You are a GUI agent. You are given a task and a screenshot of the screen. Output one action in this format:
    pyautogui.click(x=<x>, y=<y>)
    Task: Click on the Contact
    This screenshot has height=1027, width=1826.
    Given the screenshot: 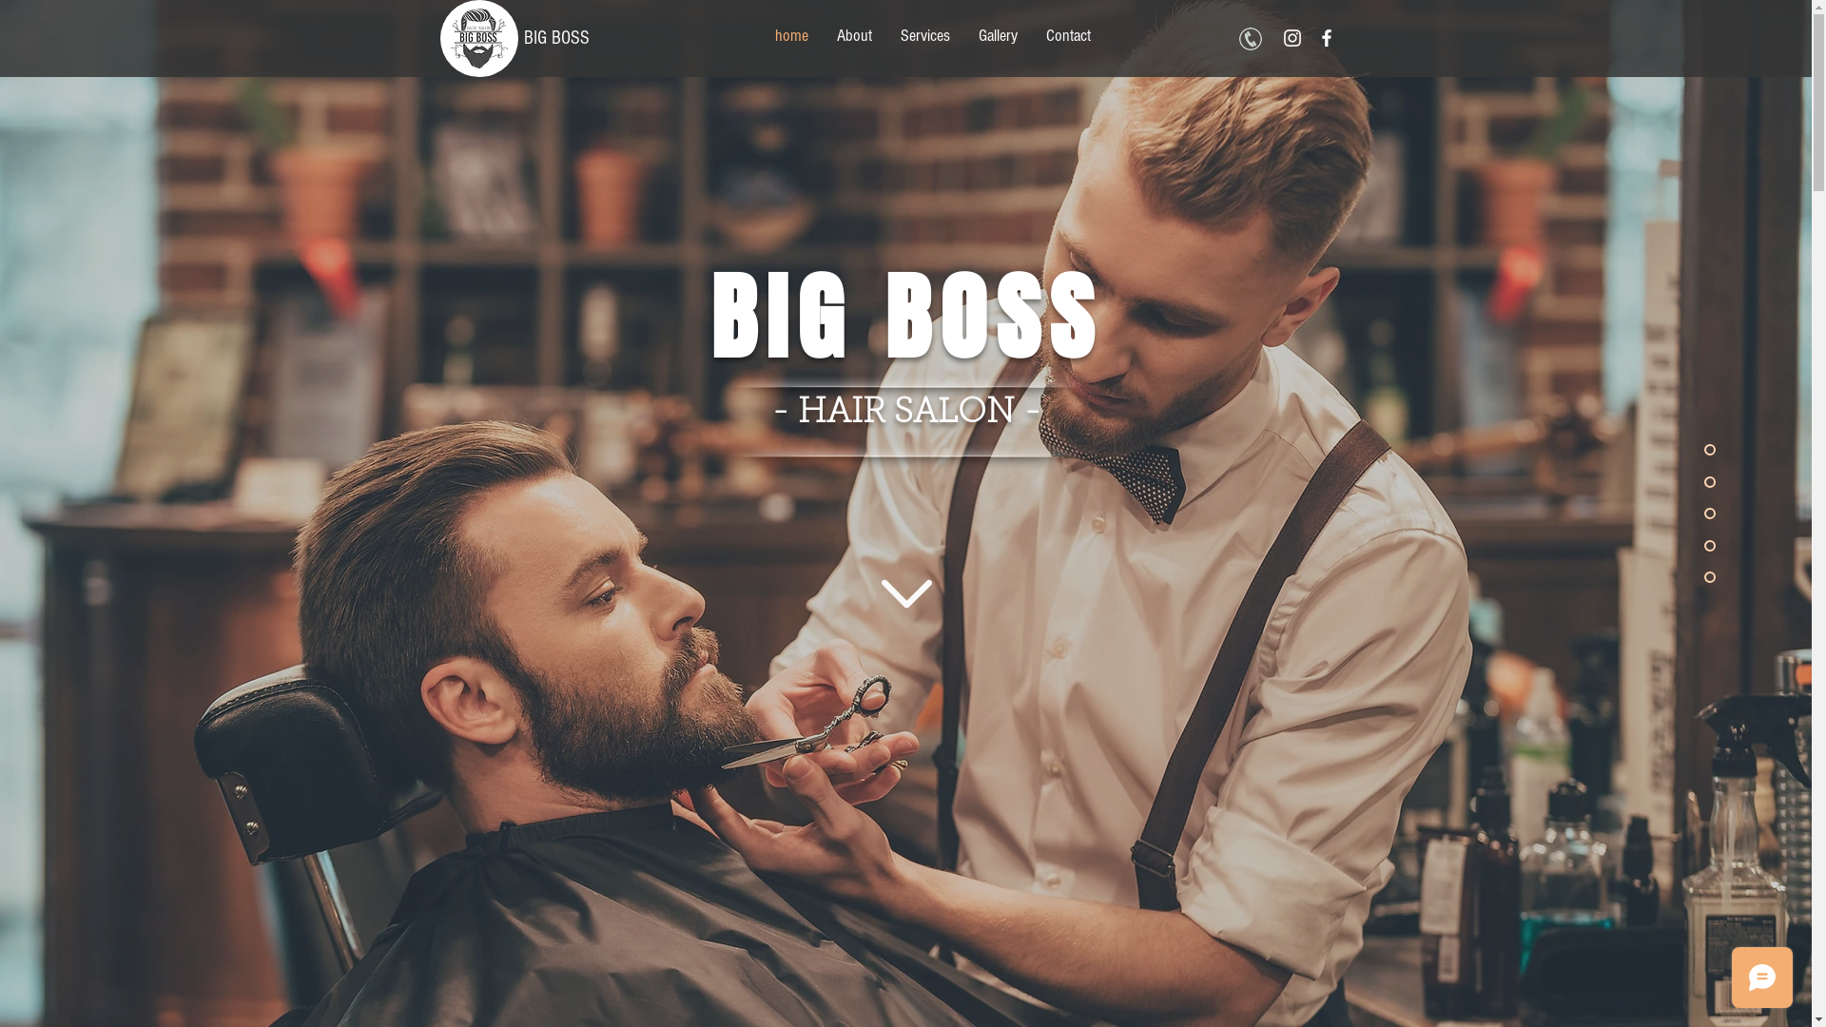 What is the action you would take?
    pyautogui.click(x=1069, y=36)
    